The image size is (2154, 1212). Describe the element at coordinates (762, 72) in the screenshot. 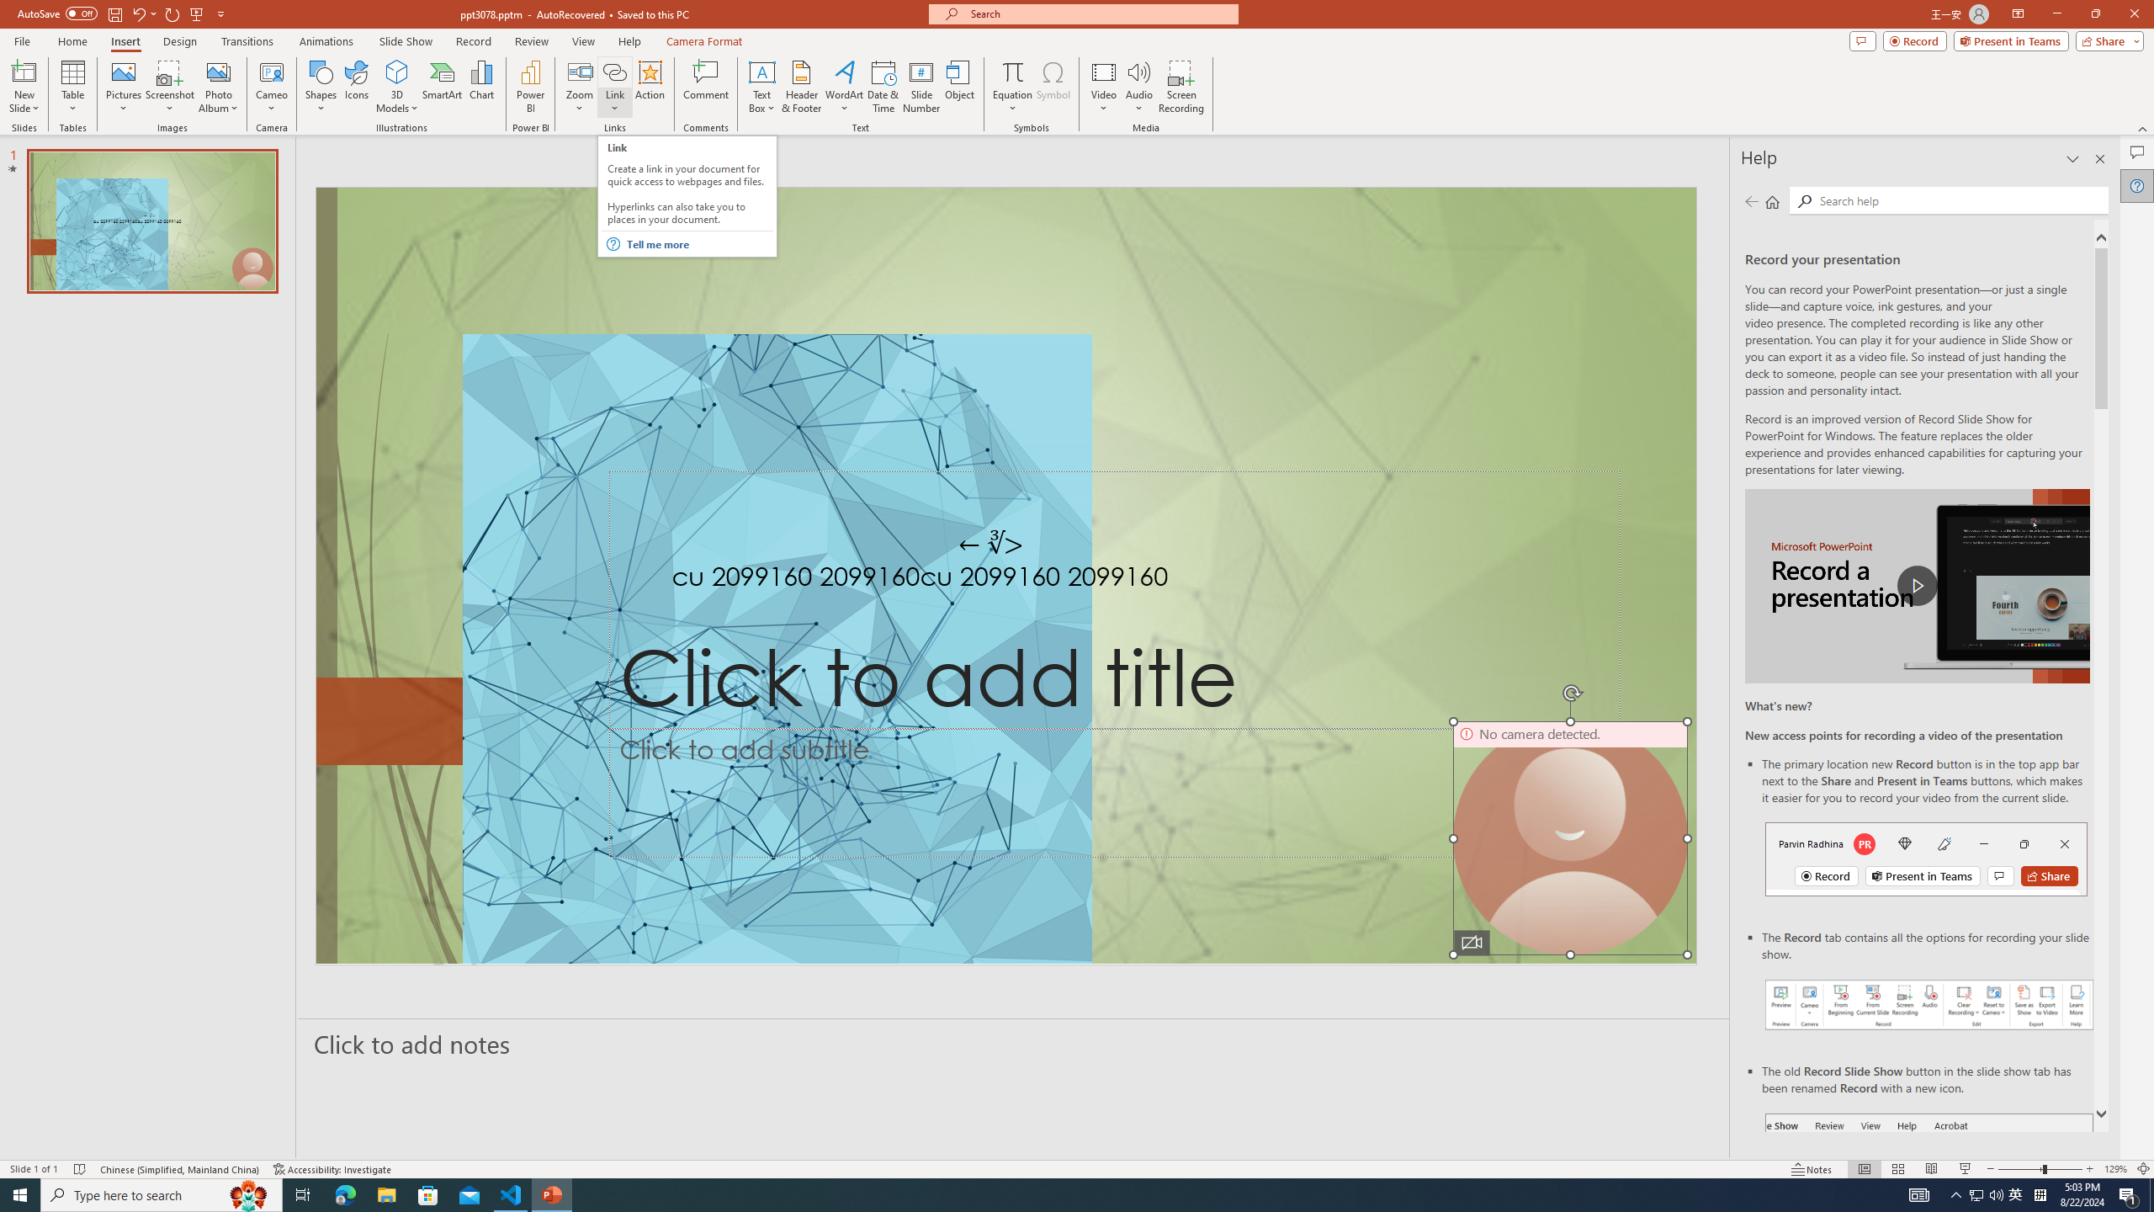

I see `Draw Horizontal Text Box` at that location.